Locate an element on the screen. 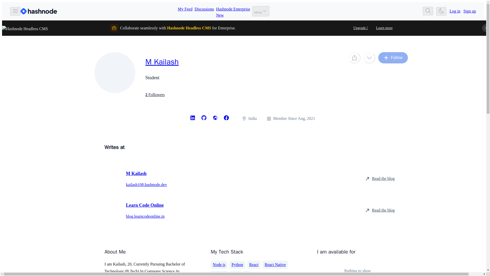 This screenshot has width=490, height=276. Log in is located at coordinates (455, 11).